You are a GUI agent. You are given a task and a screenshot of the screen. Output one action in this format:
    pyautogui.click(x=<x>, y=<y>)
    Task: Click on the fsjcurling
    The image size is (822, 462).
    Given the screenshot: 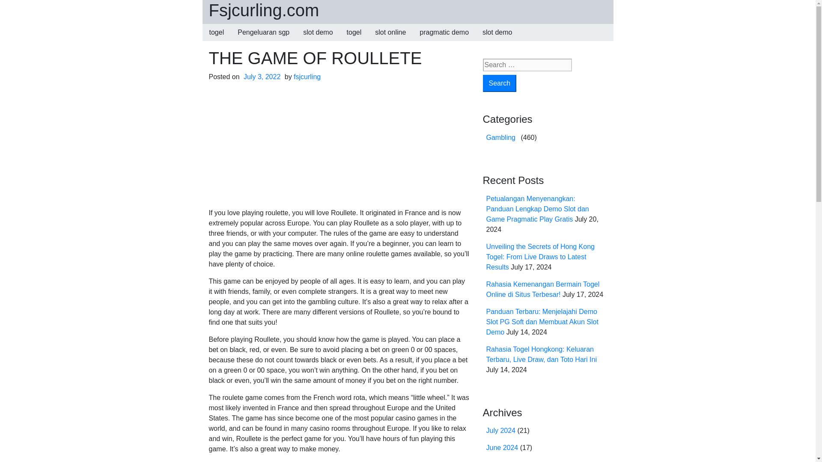 What is the action you would take?
    pyautogui.click(x=307, y=76)
    